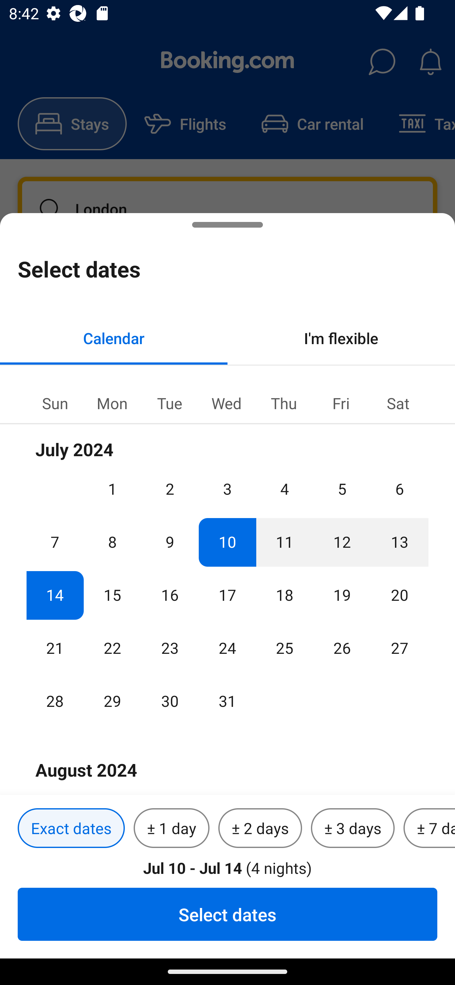 The height and width of the screenshot is (985, 455). What do you see at coordinates (227, 914) in the screenshot?
I see `Select dates` at bounding box center [227, 914].